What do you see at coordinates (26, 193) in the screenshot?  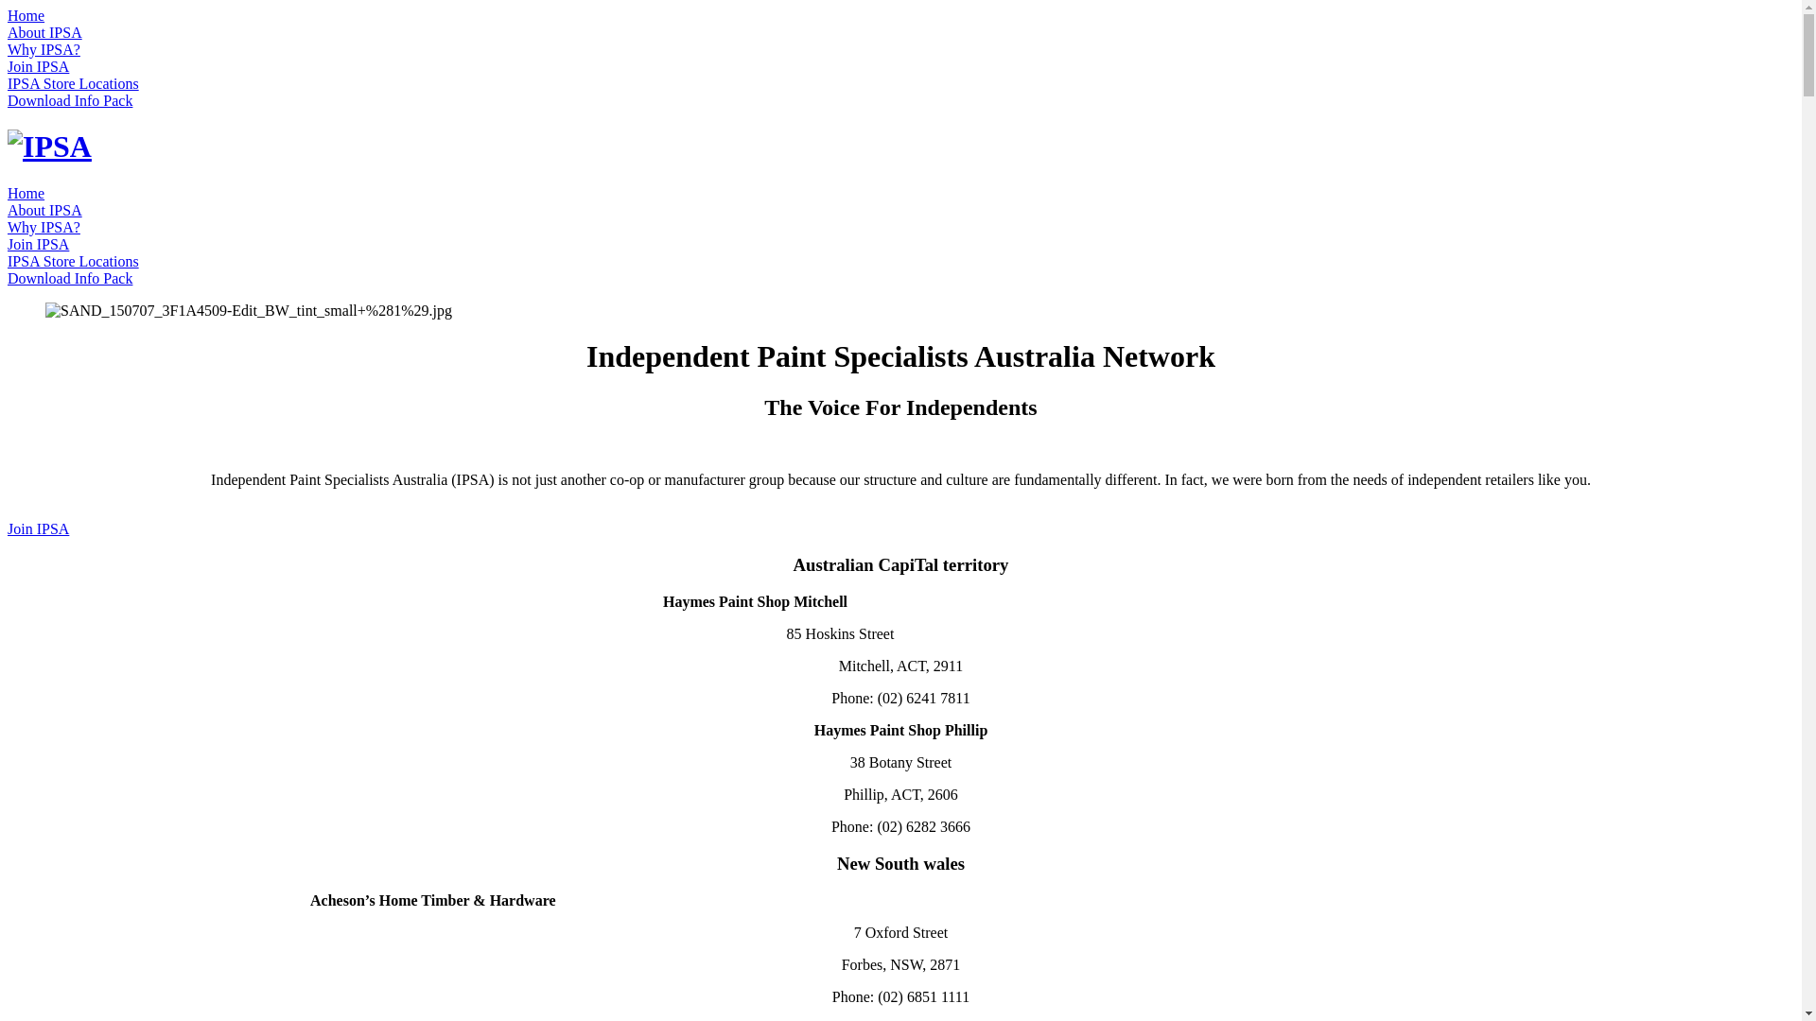 I see `Home` at bounding box center [26, 193].